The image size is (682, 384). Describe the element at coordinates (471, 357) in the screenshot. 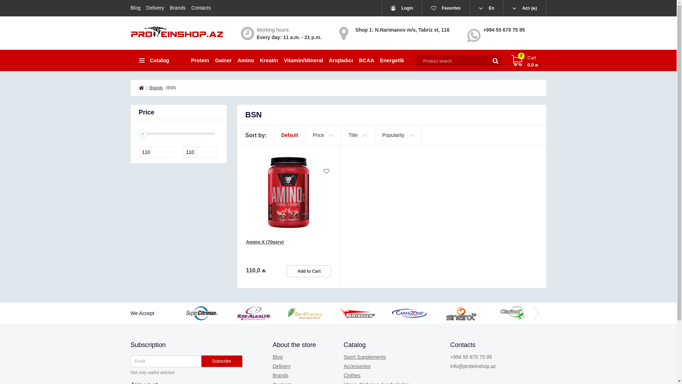

I see `+994 55 670 75 95` at that location.